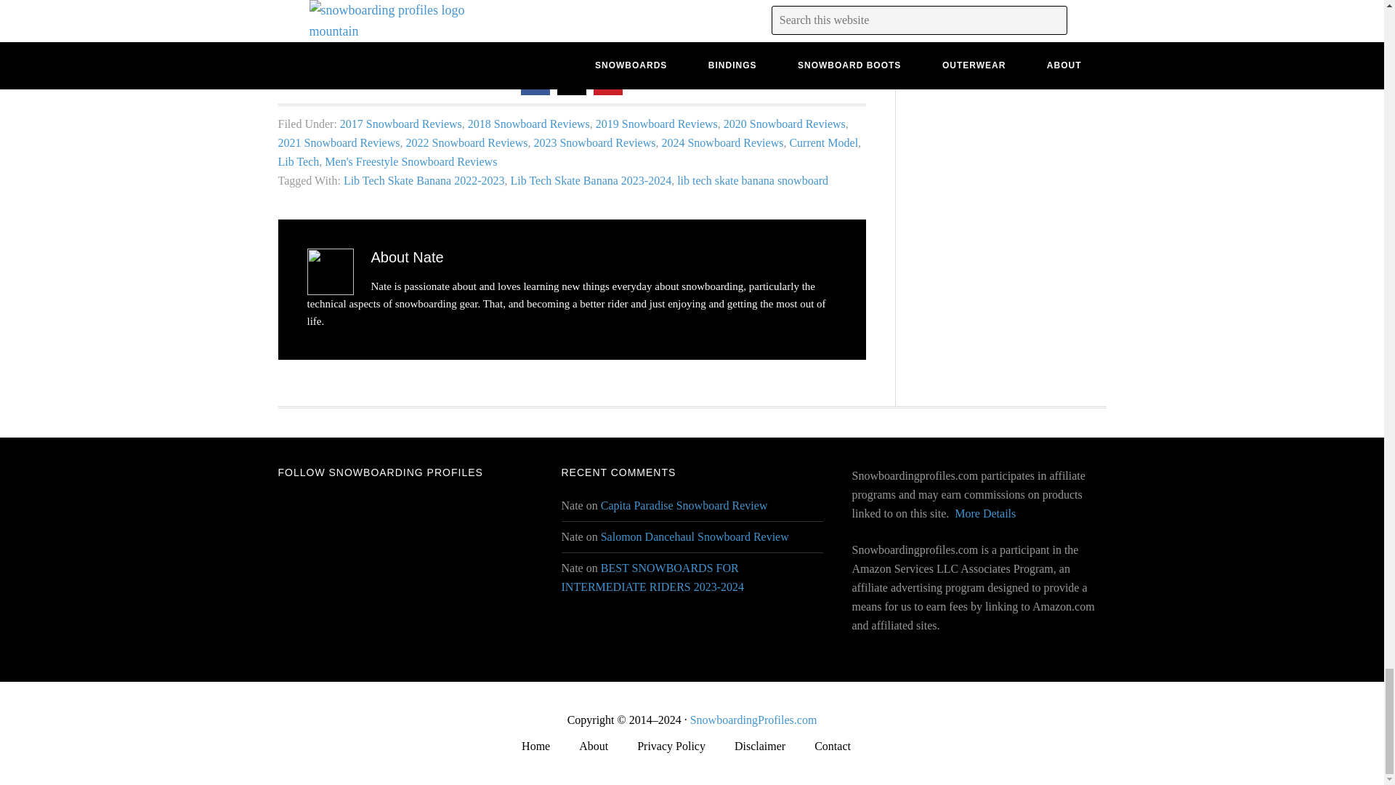  Describe the element at coordinates (571, 90) in the screenshot. I see `Share on Twitter` at that location.